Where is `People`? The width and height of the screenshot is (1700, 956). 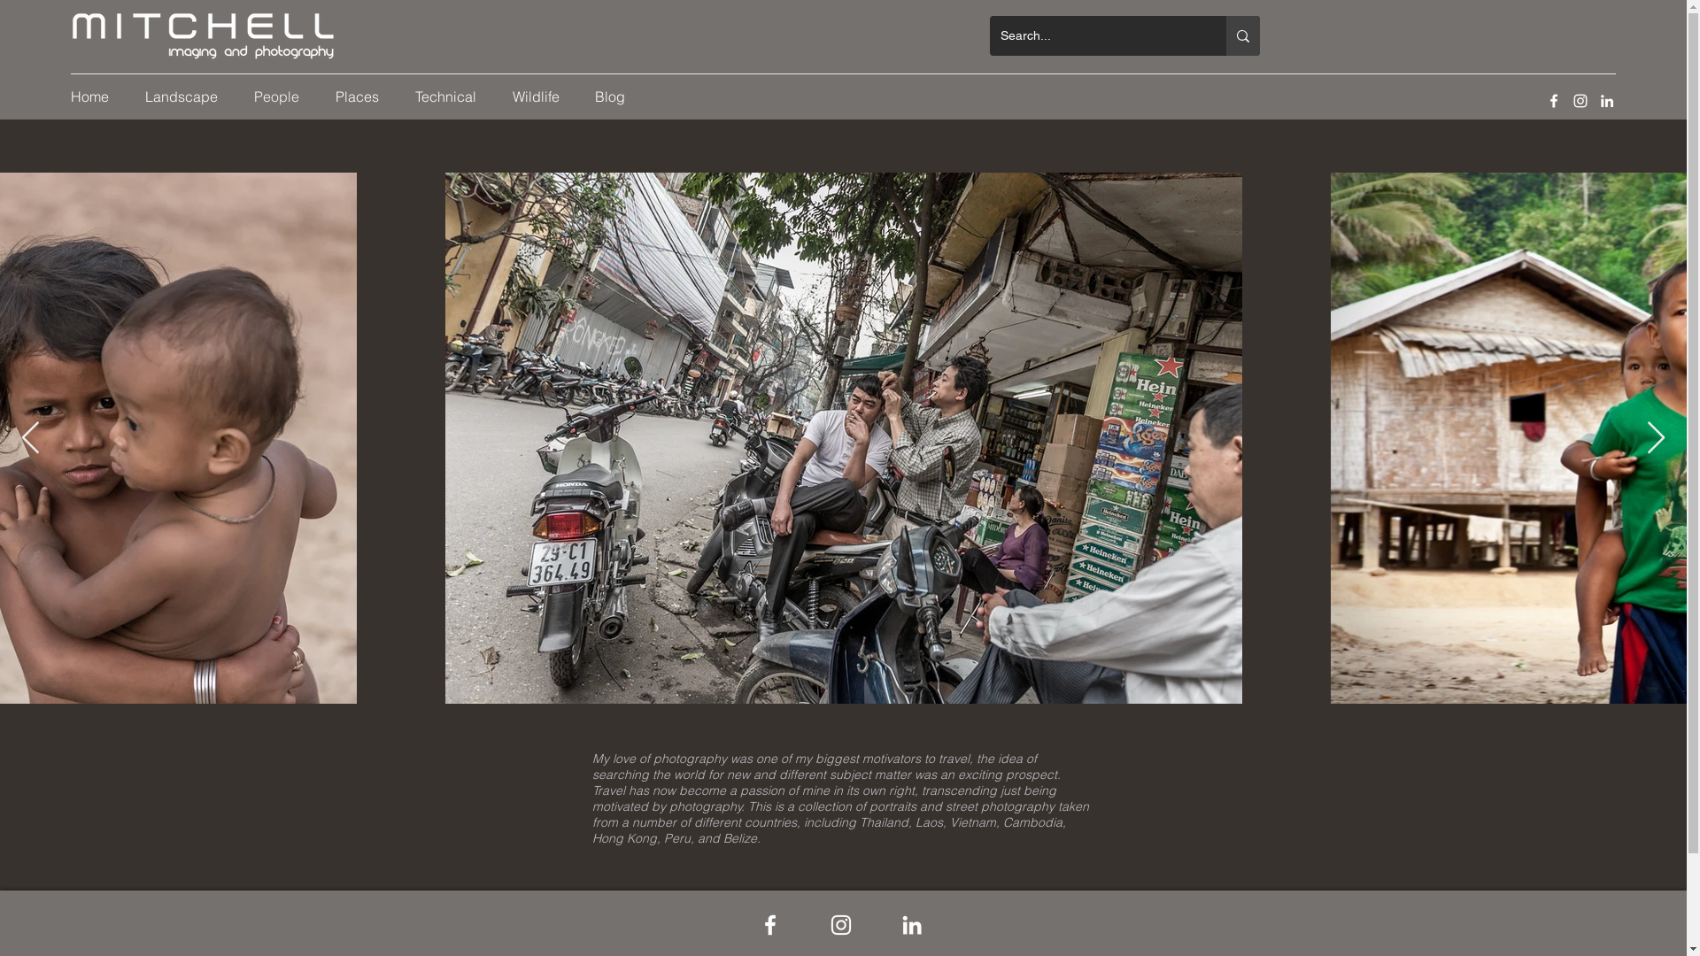
People is located at coordinates (282, 96).